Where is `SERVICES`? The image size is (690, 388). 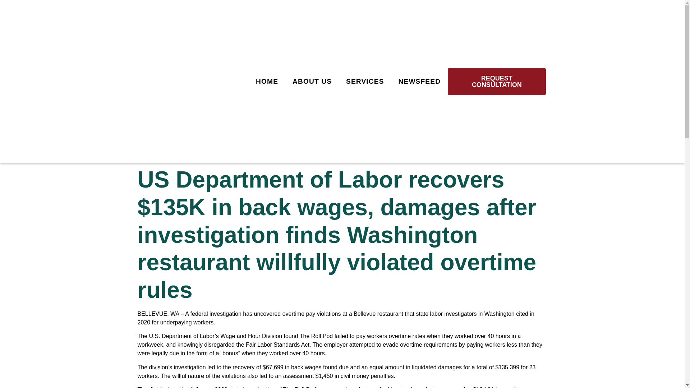
SERVICES is located at coordinates (365, 81).